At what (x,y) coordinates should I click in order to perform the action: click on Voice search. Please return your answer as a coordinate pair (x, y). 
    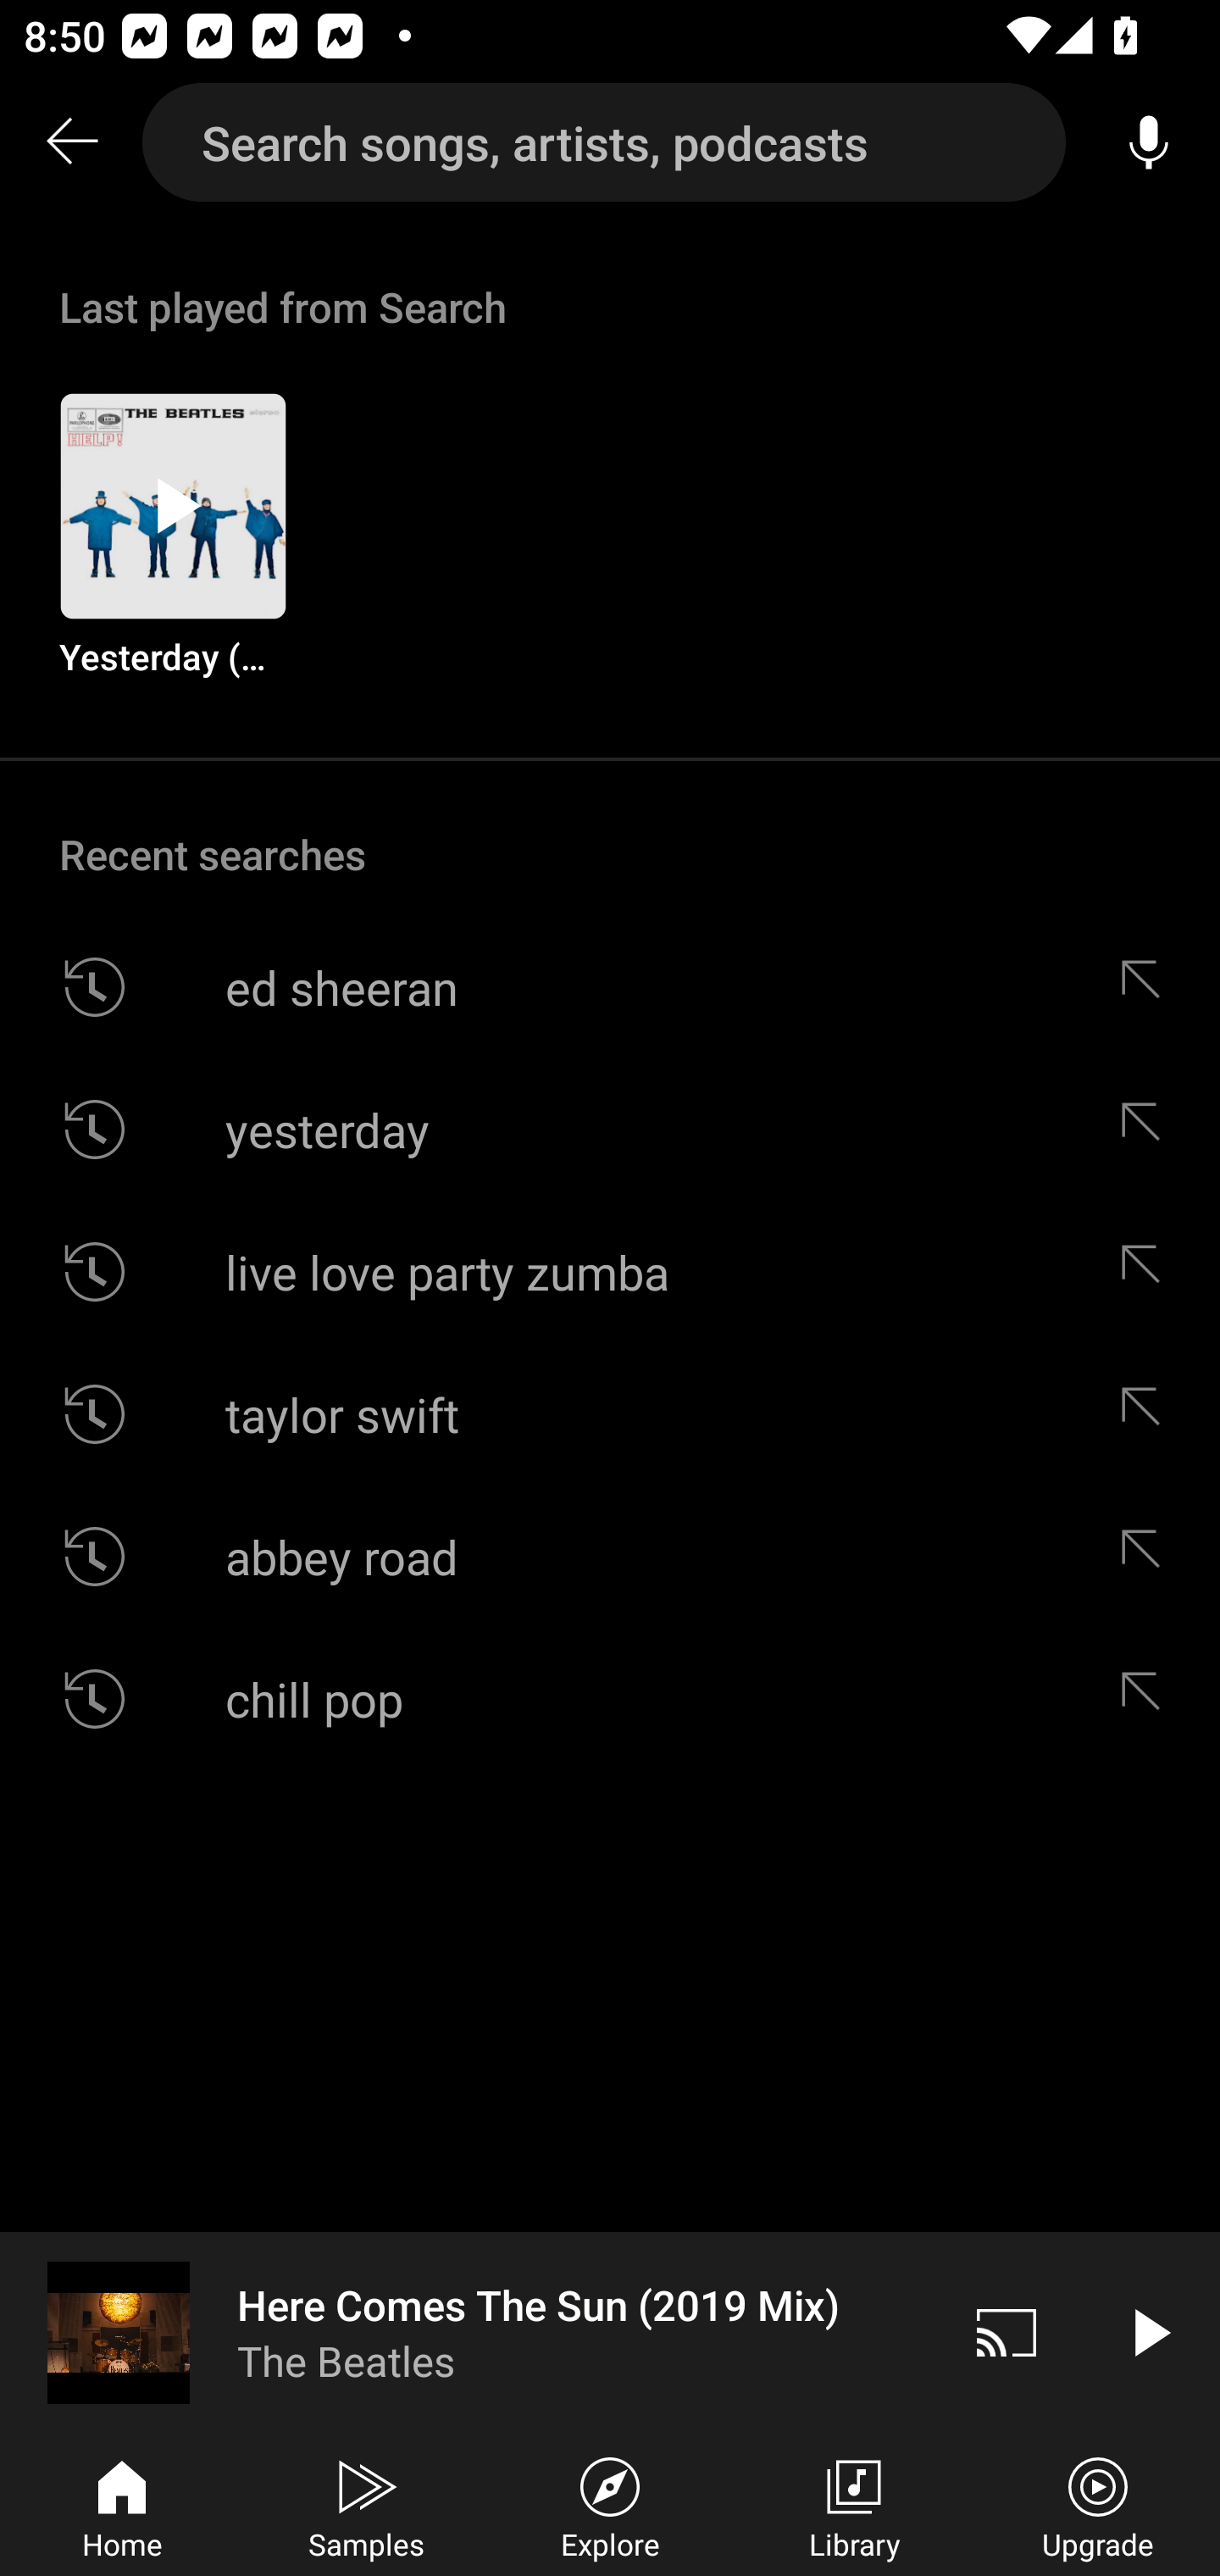
    Looking at the image, I should click on (1149, 142).